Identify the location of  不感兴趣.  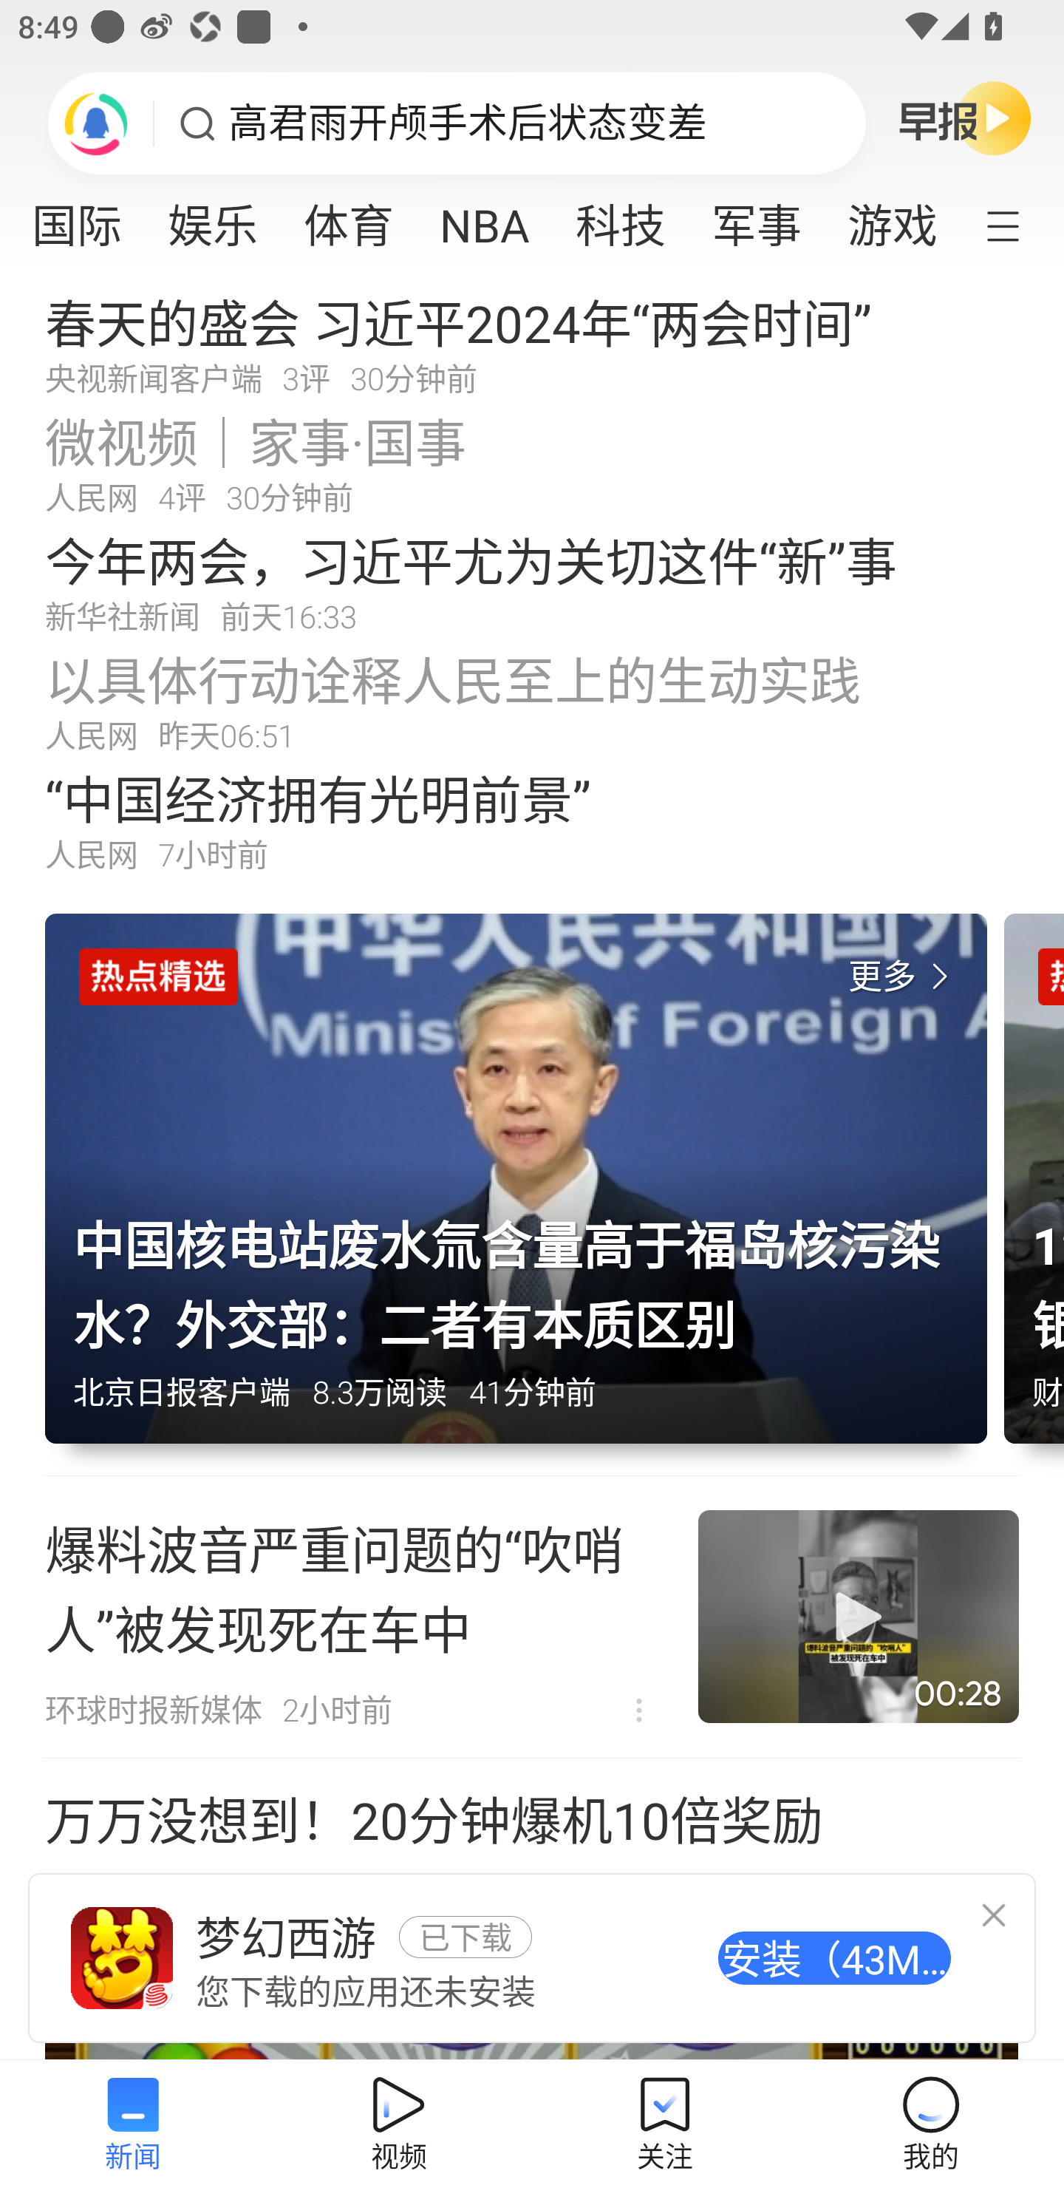
(639, 1710).